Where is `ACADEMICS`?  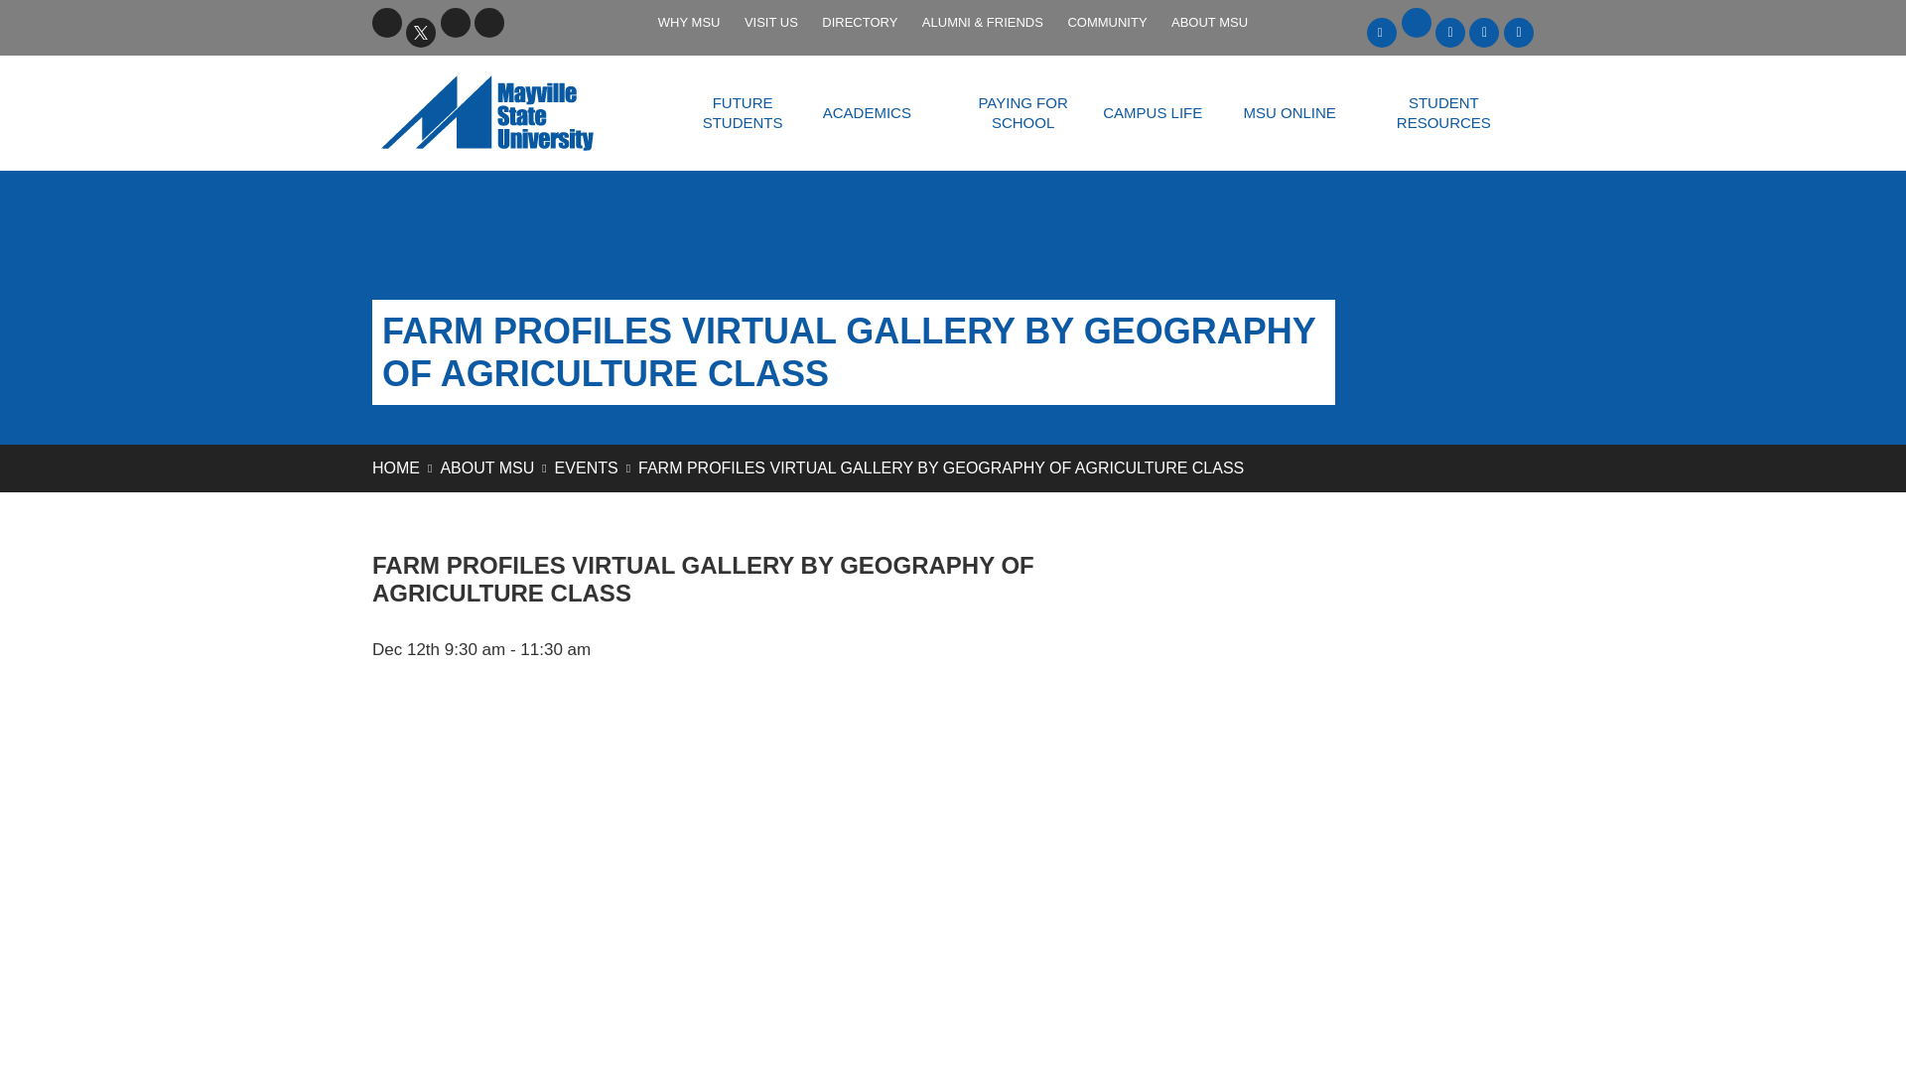 ACADEMICS is located at coordinates (867, 112).